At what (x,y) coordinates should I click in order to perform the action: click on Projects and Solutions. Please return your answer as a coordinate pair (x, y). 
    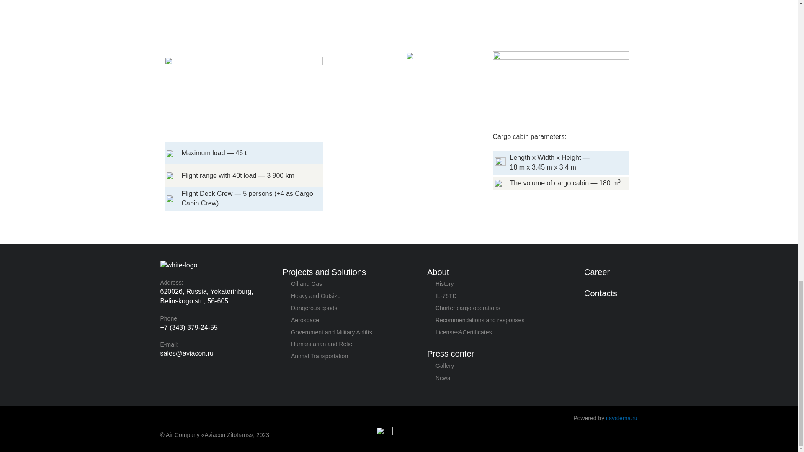
    Looking at the image, I should click on (324, 272).